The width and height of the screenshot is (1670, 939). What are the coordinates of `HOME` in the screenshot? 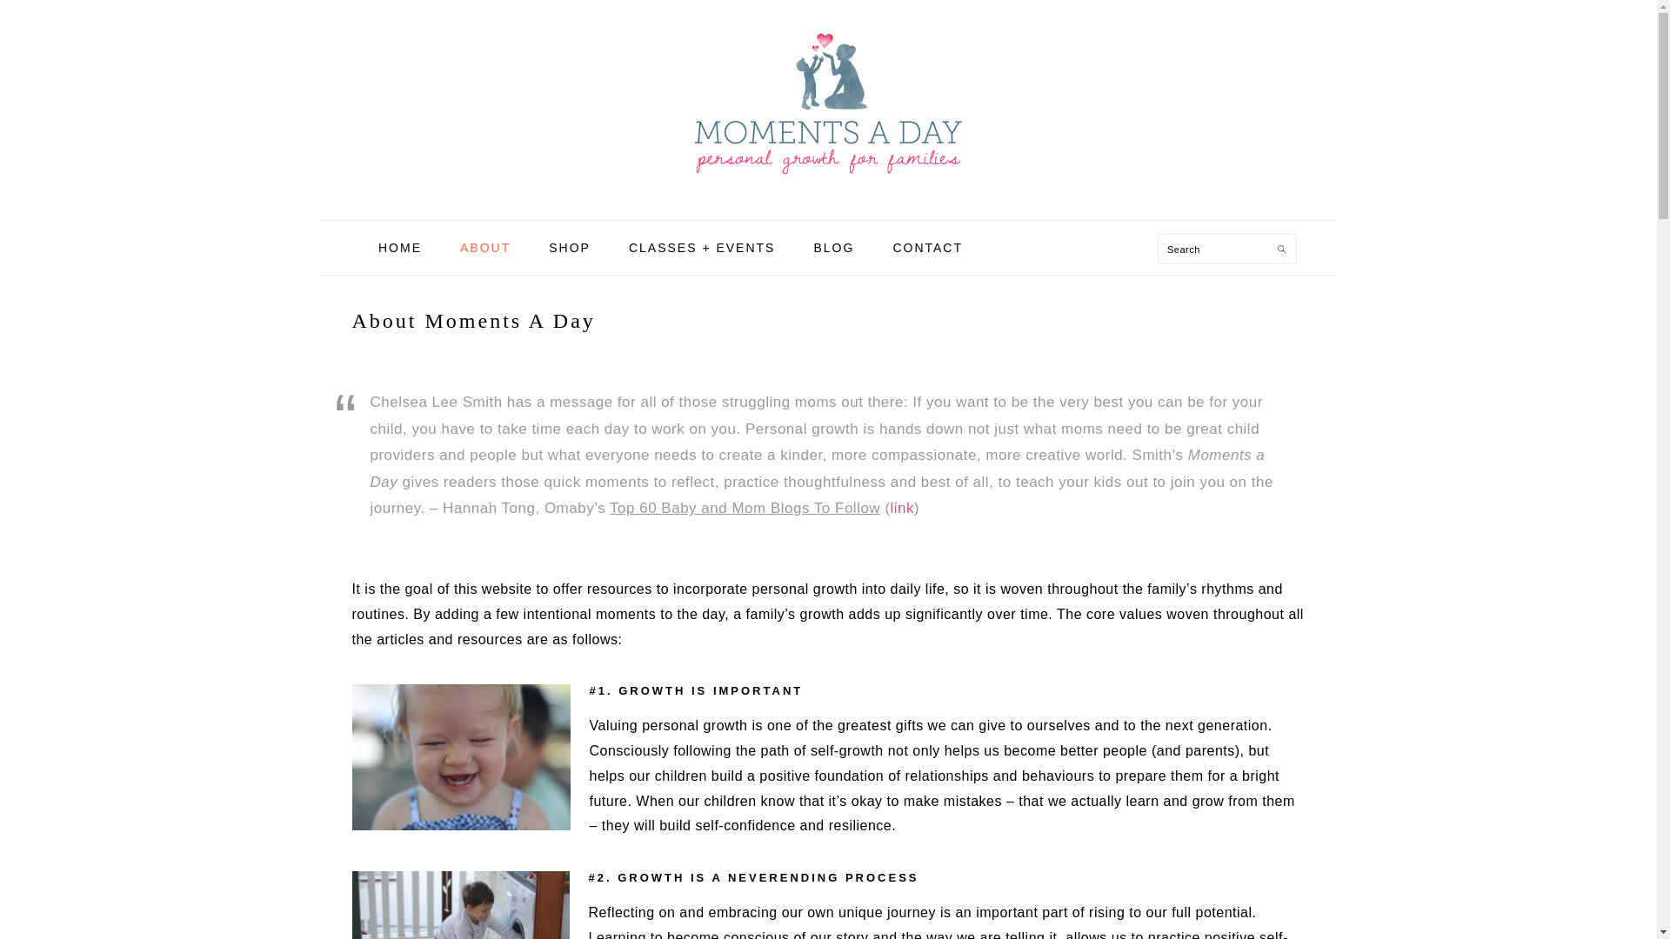 It's located at (400, 247).